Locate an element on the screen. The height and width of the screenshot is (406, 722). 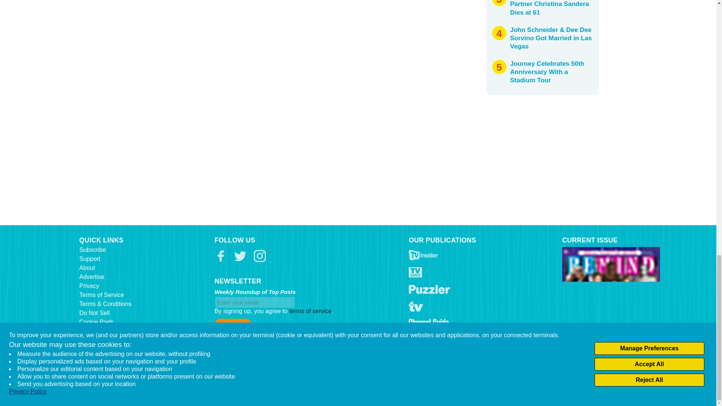
Contact Us is located at coordinates (94, 331).